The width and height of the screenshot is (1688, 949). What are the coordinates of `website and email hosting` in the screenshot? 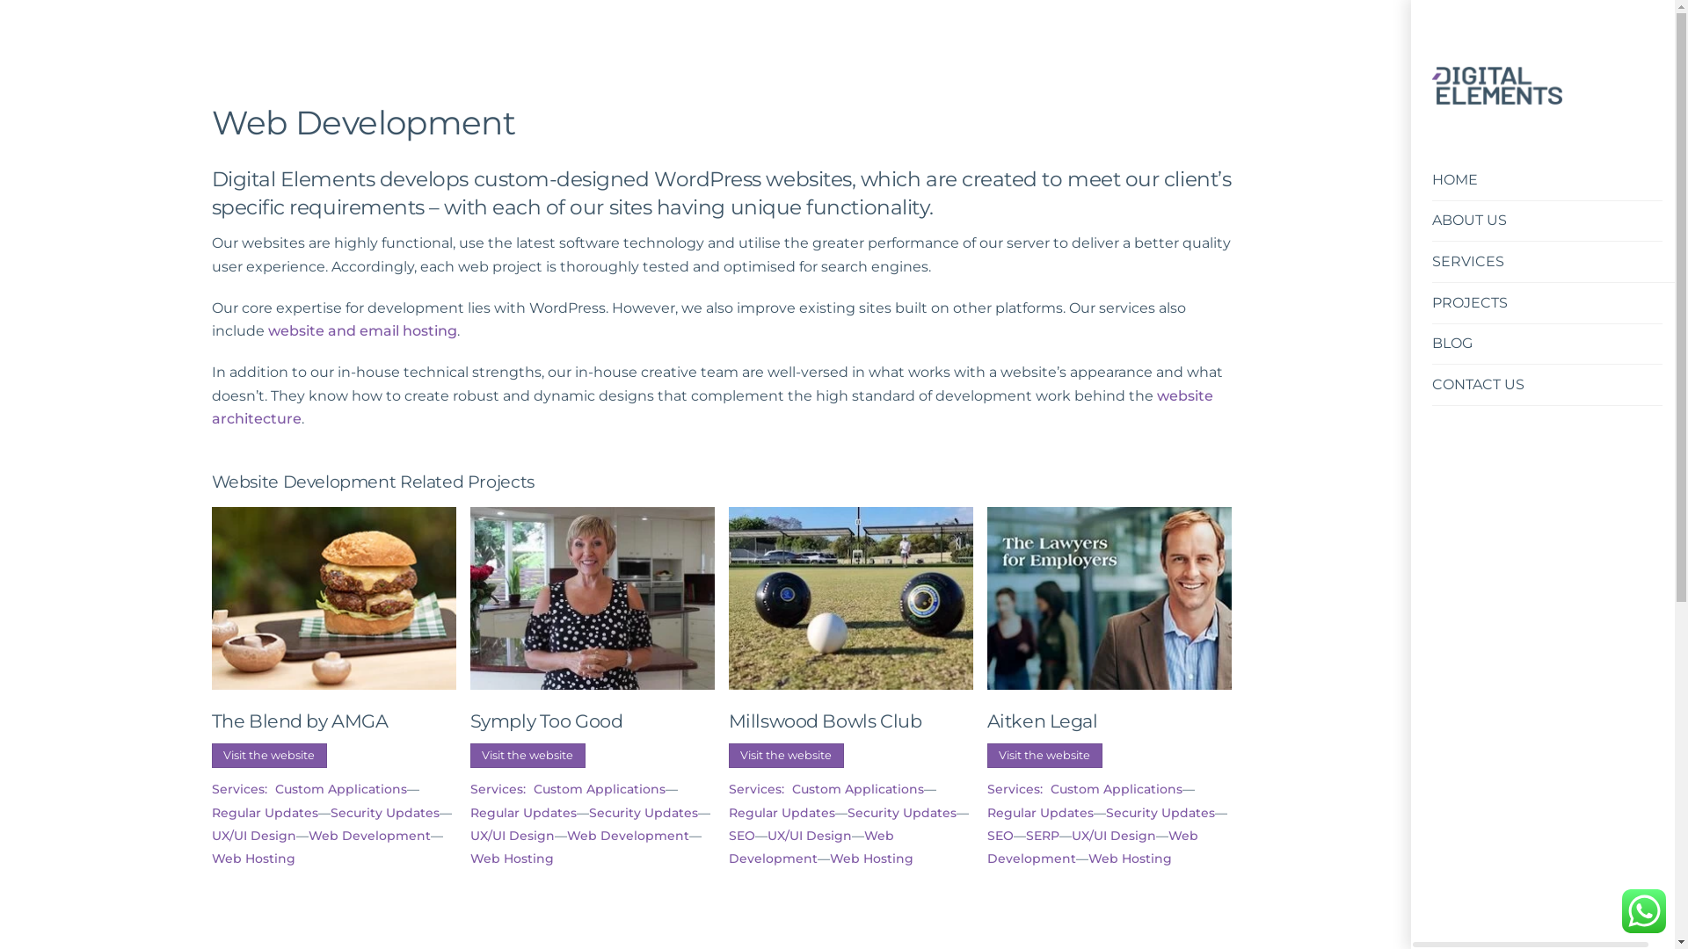 It's located at (362, 330).